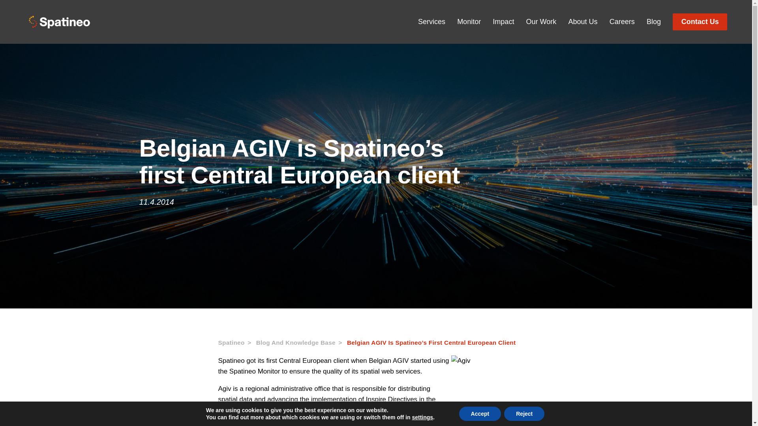 The image size is (758, 426). I want to click on Spatineo, so click(237, 343).